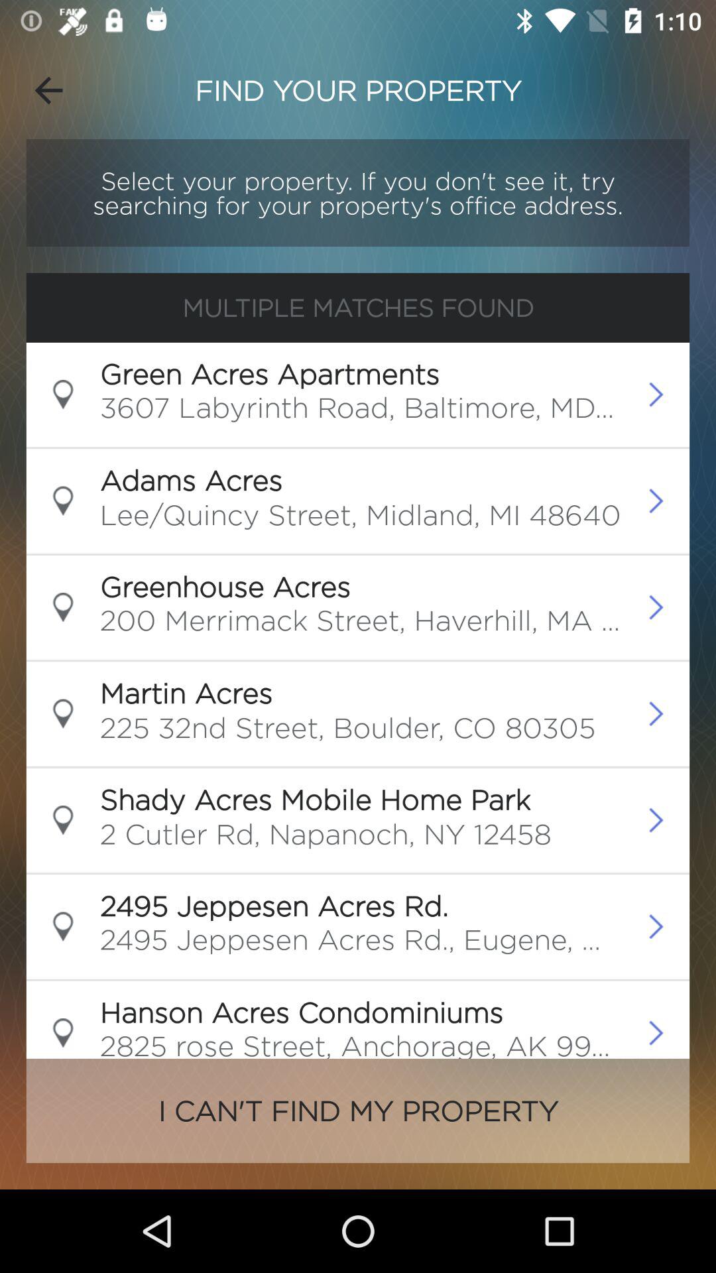  I want to click on swipe until the 200 merrimack street item, so click(361, 625).